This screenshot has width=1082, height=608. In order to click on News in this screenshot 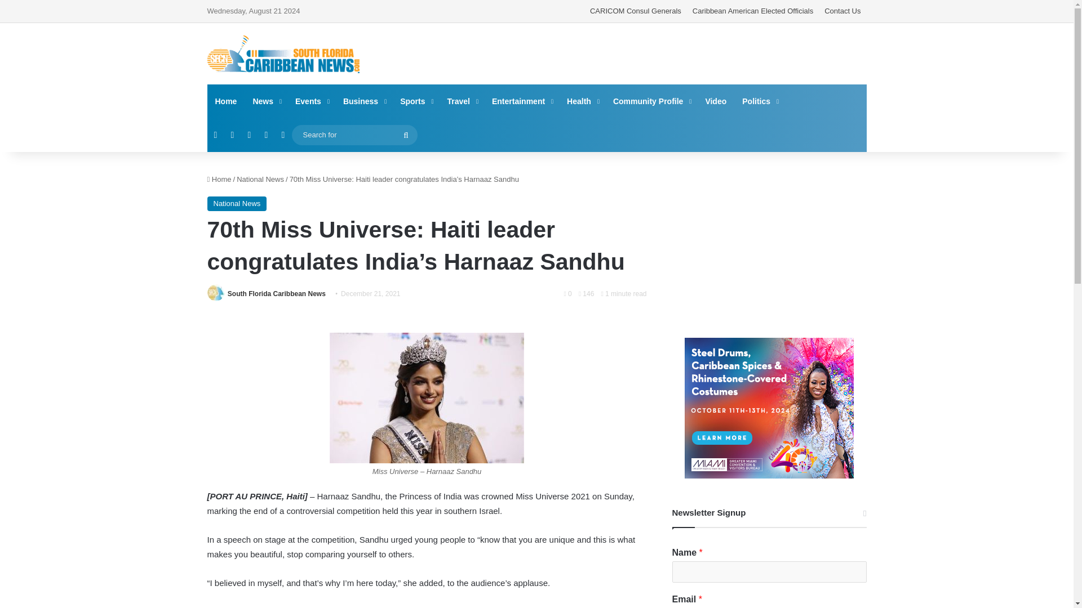, I will do `click(266, 101)`.